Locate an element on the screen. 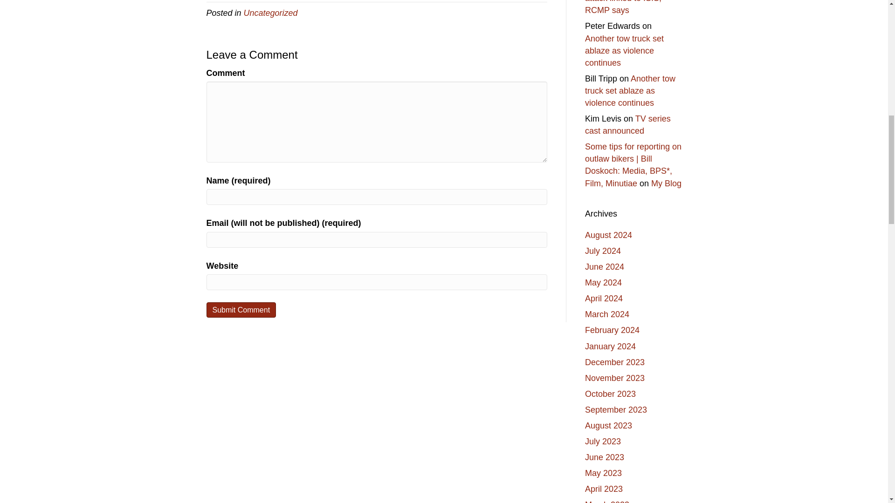 This screenshot has height=503, width=895. Another tow truck set ablaze as violence continues is located at coordinates (625, 50).